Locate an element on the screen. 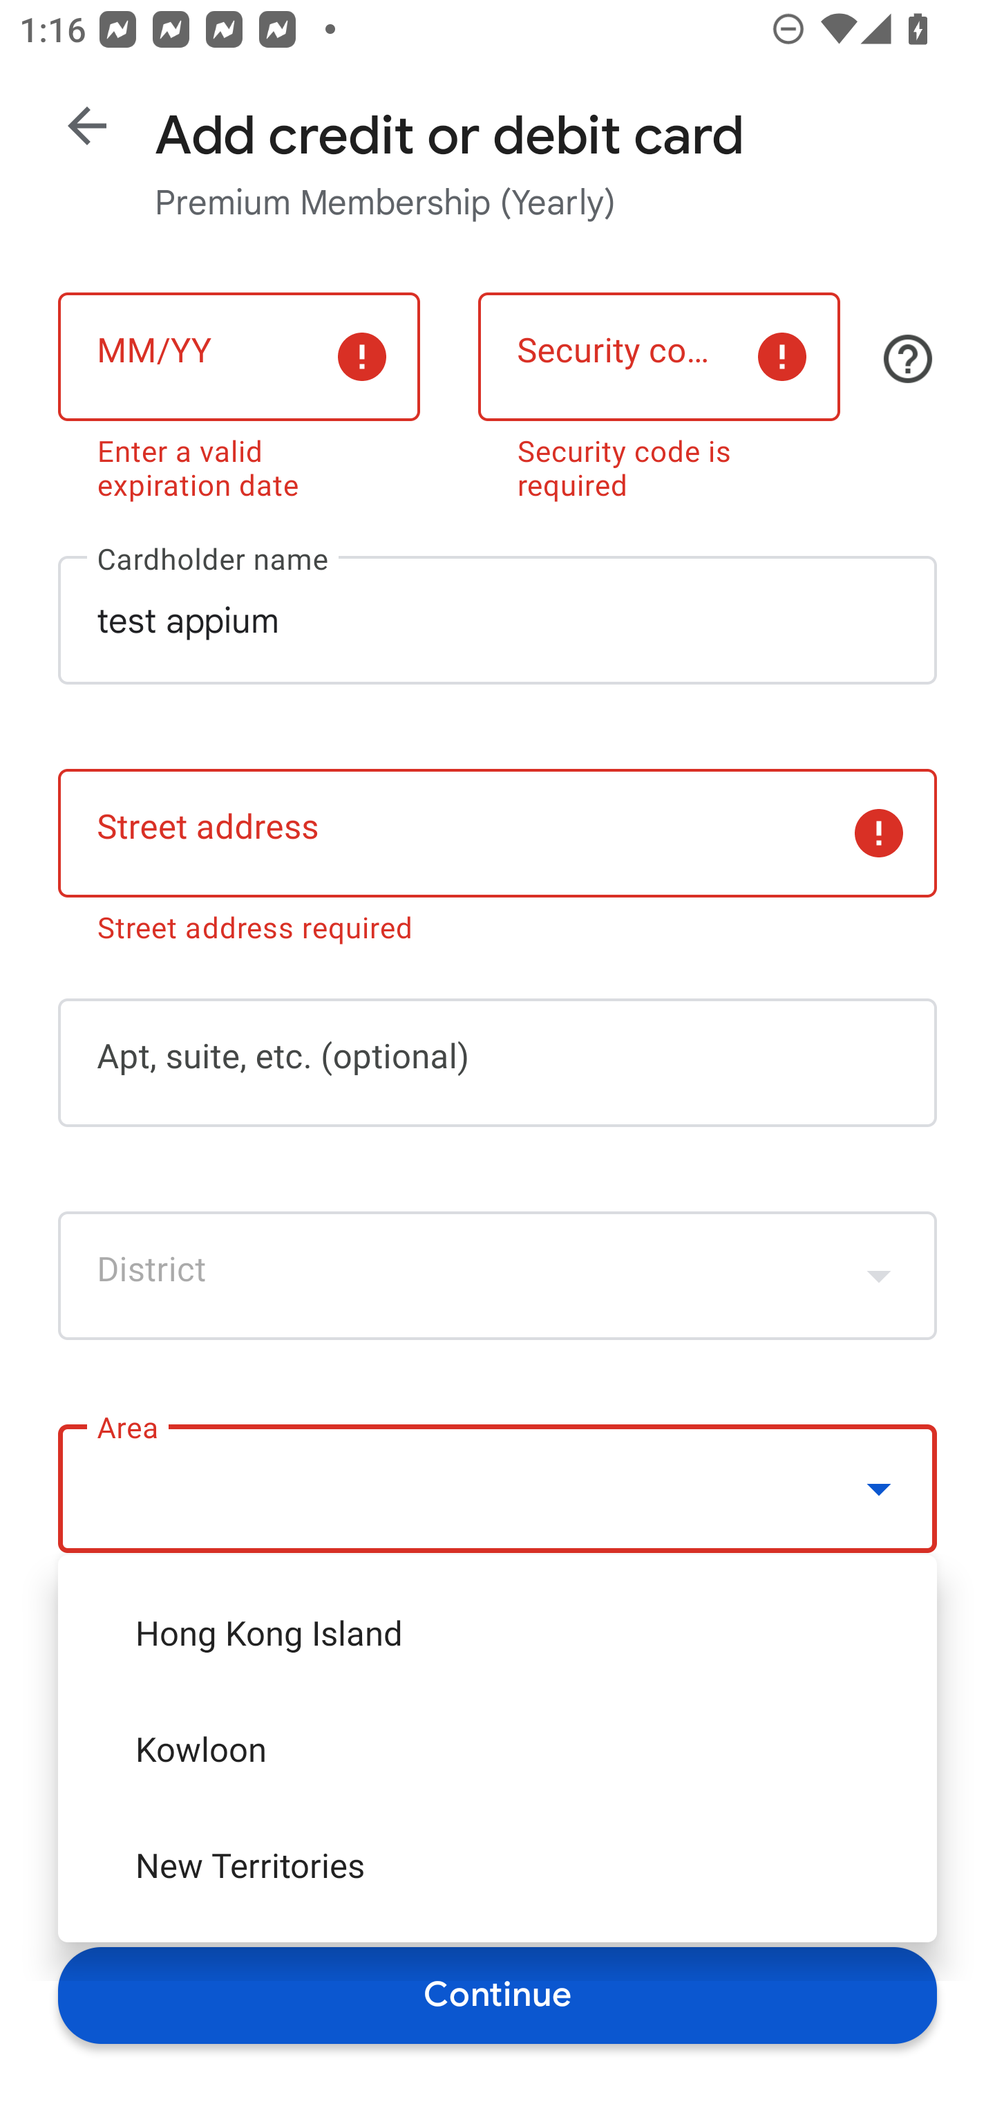 Image resolution: width=995 pixels, height=2102 pixels. Show dropdown menu is located at coordinates (879, 1489).